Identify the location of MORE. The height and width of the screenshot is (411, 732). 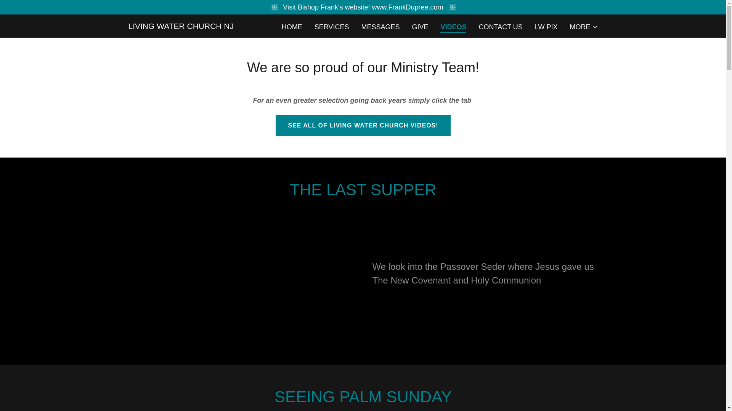
(583, 27).